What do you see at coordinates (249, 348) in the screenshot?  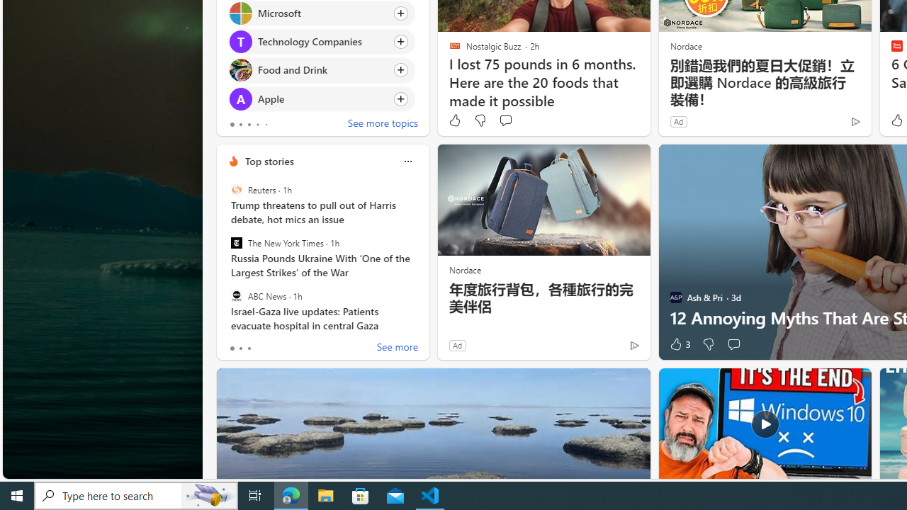 I see `tab-2` at bounding box center [249, 348].